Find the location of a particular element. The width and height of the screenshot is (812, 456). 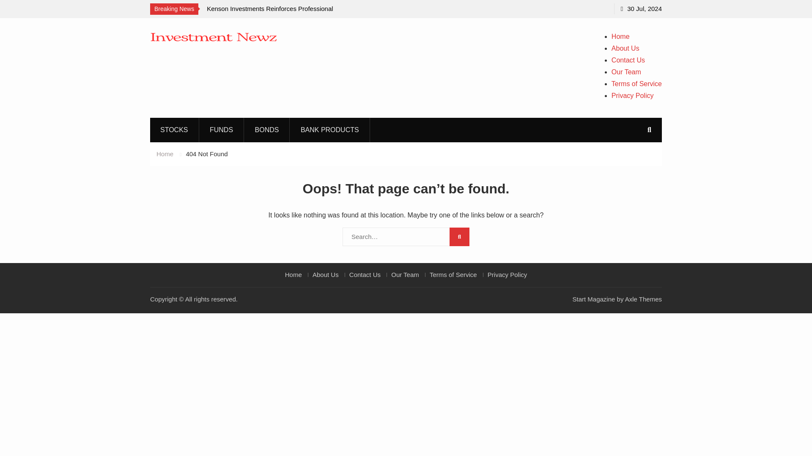

Axle Themes is located at coordinates (643, 299).